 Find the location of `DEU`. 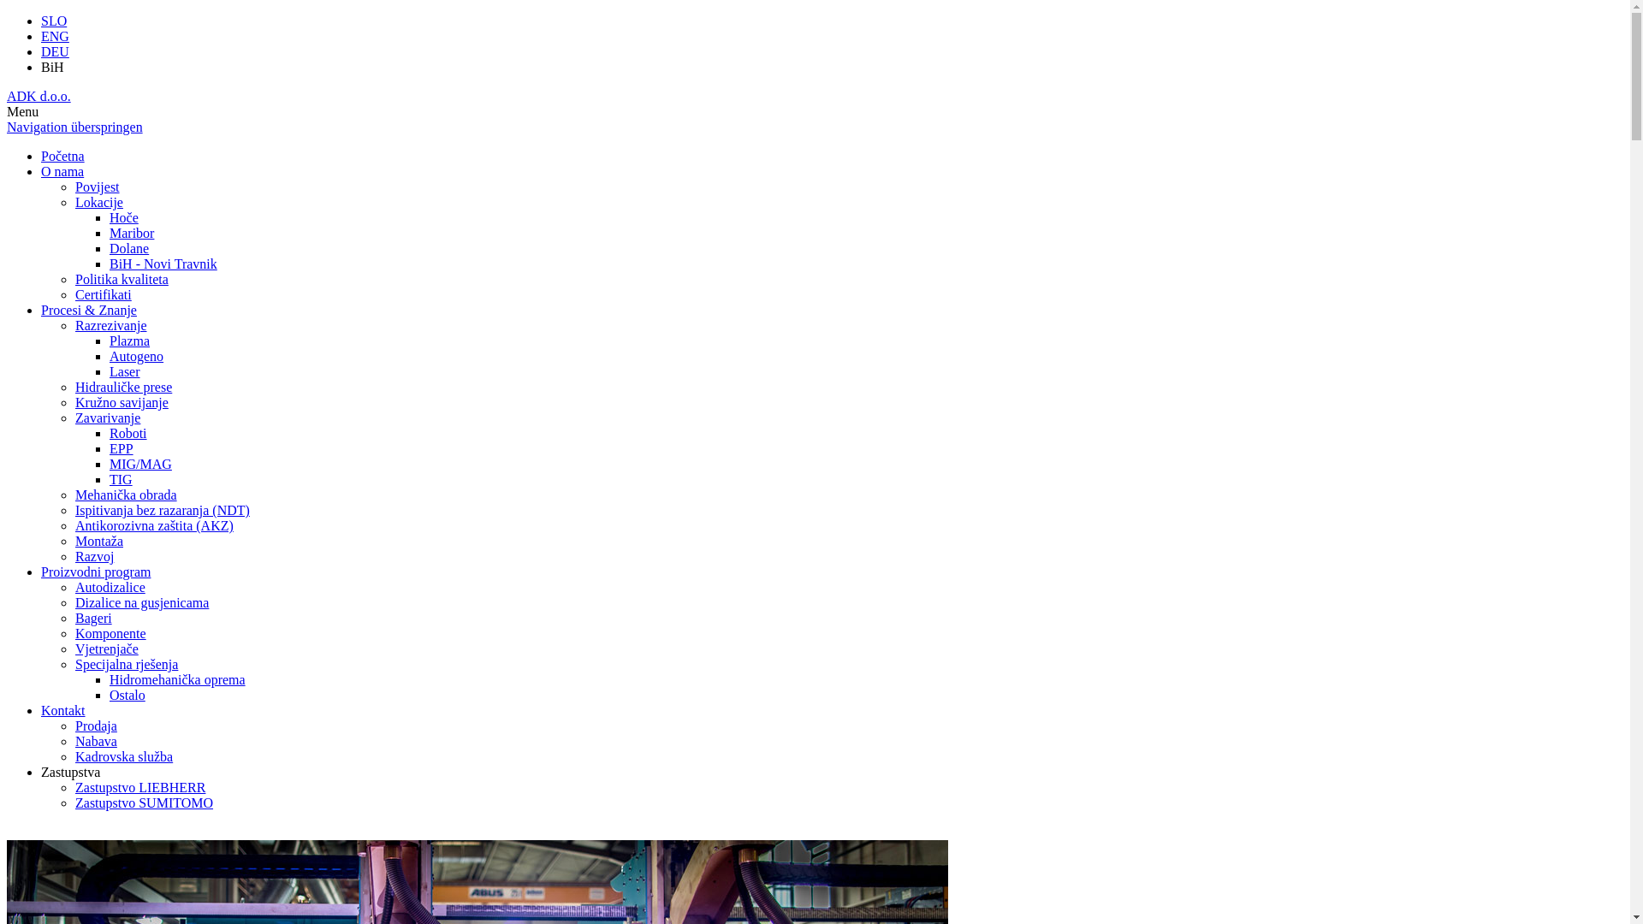

DEU is located at coordinates (55, 51).